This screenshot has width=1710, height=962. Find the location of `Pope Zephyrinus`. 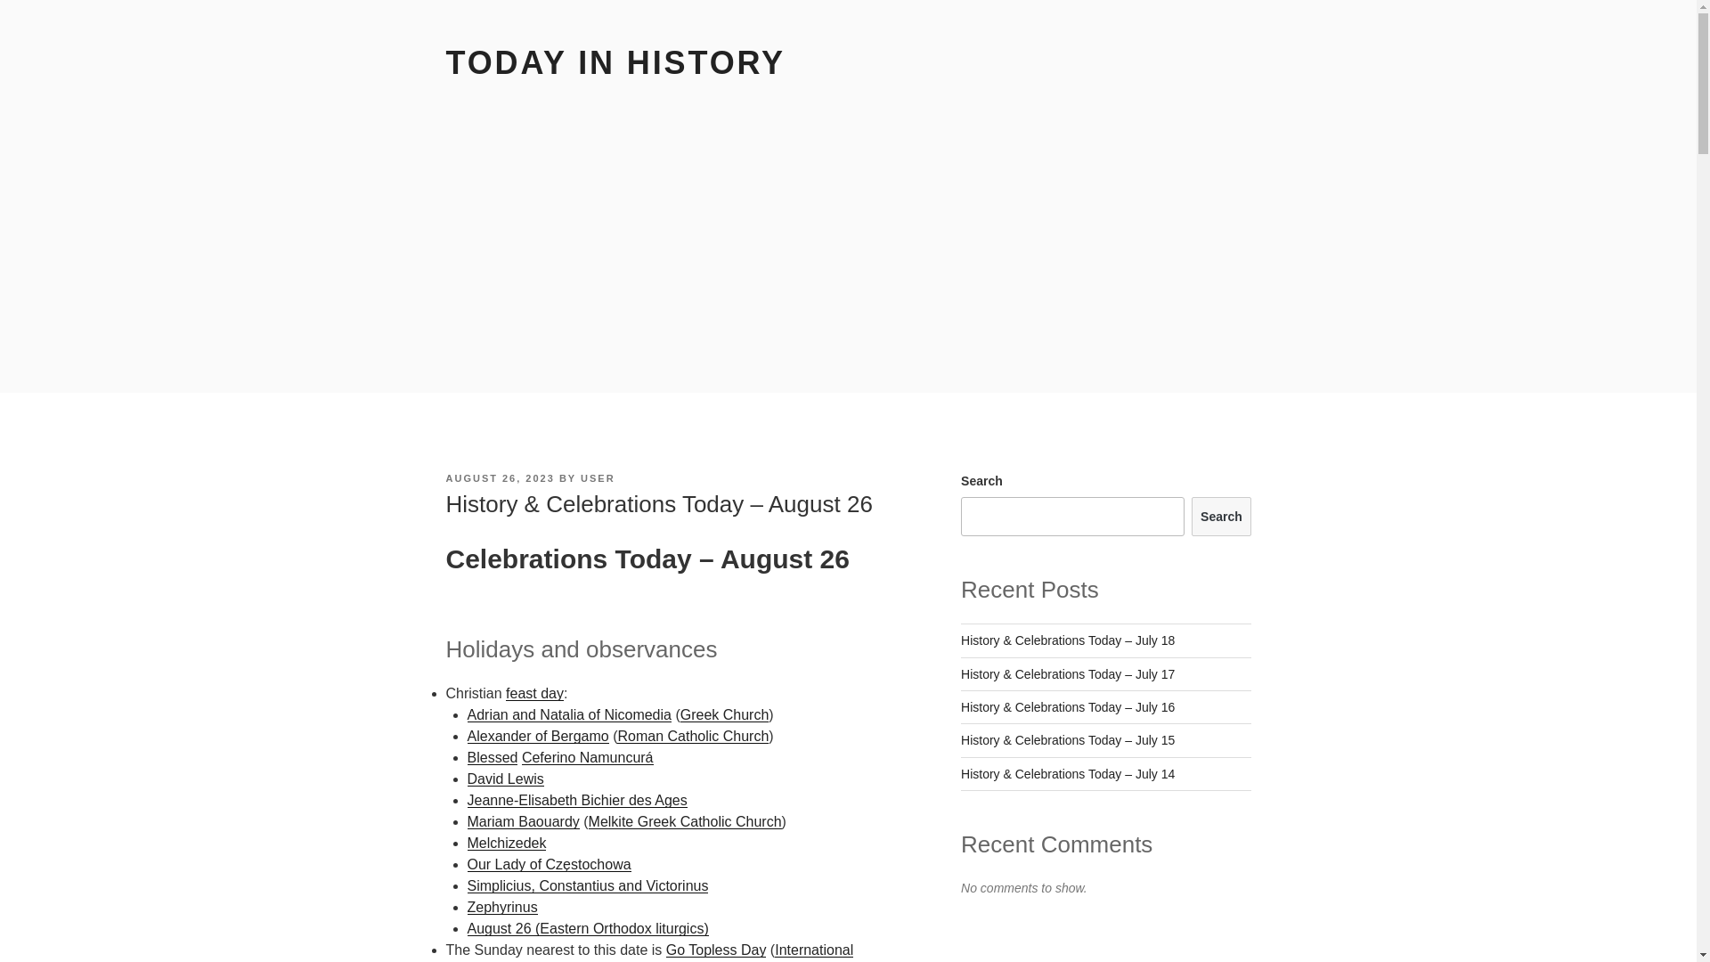

Pope Zephyrinus is located at coordinates (501, 907).